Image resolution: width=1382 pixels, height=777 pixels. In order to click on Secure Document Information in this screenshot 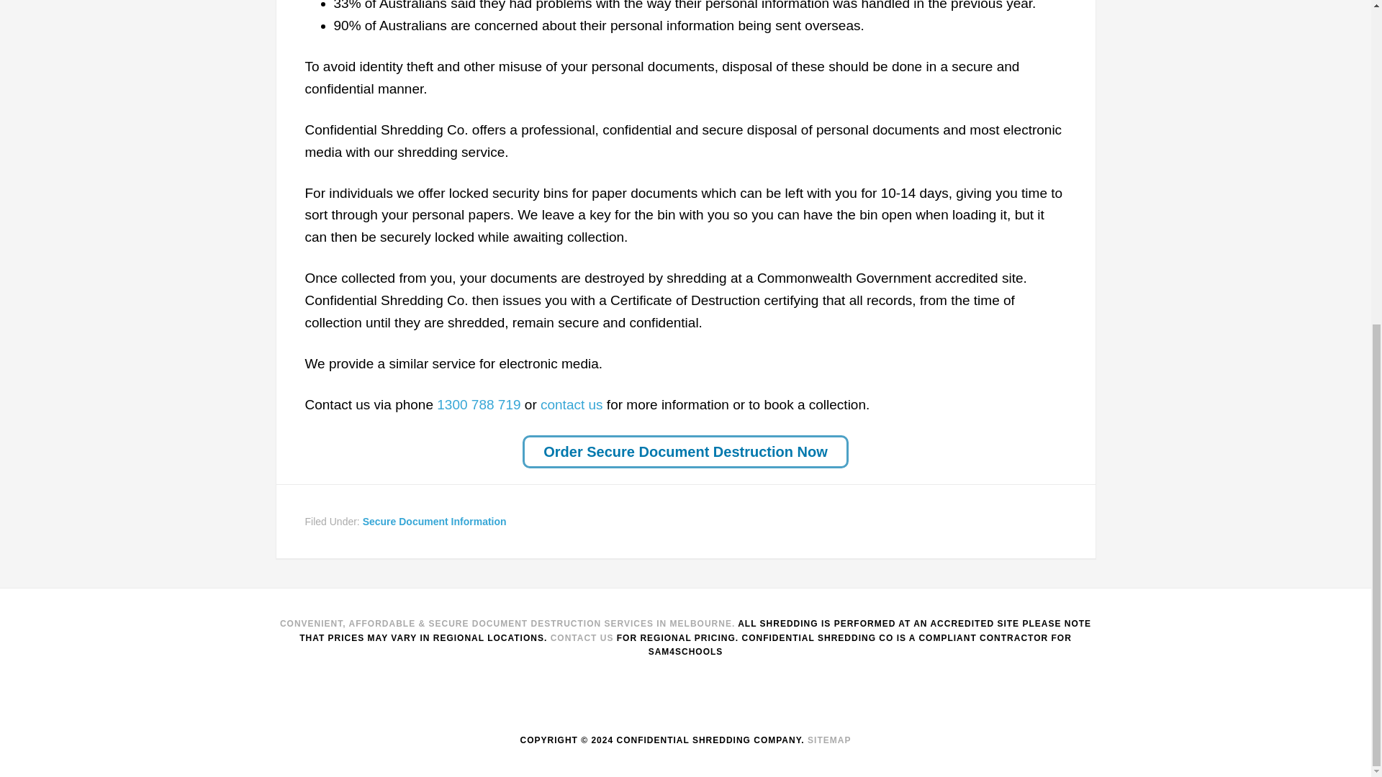, I will do `click(435, 522)`.